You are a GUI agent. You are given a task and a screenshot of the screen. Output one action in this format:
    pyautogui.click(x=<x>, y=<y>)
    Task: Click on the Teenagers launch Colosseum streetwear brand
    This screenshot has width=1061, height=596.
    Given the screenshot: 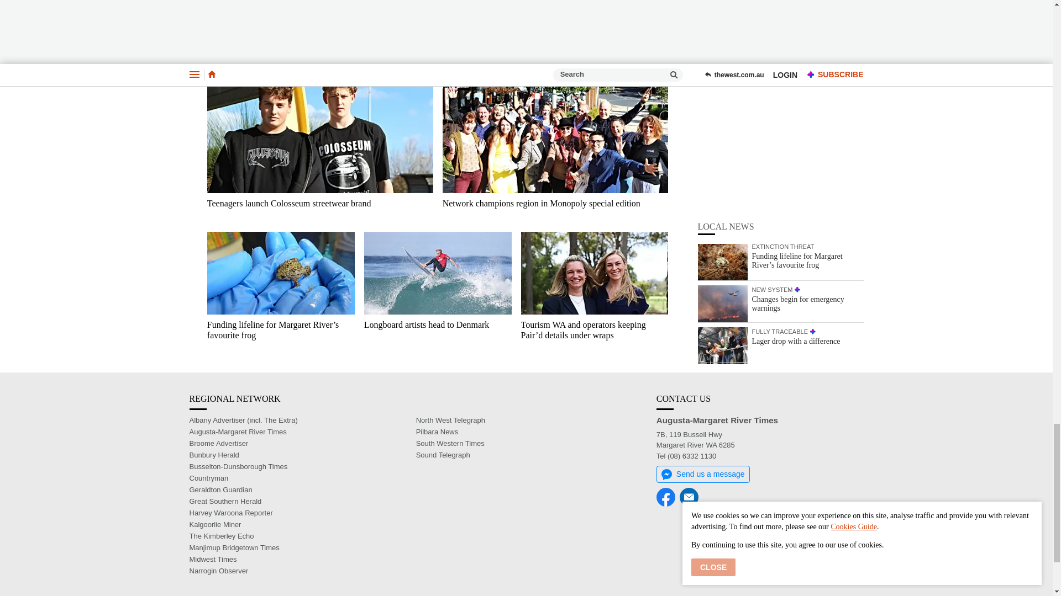 What is the action you would take?
    pyautogui.click(x=319, y=209)
    